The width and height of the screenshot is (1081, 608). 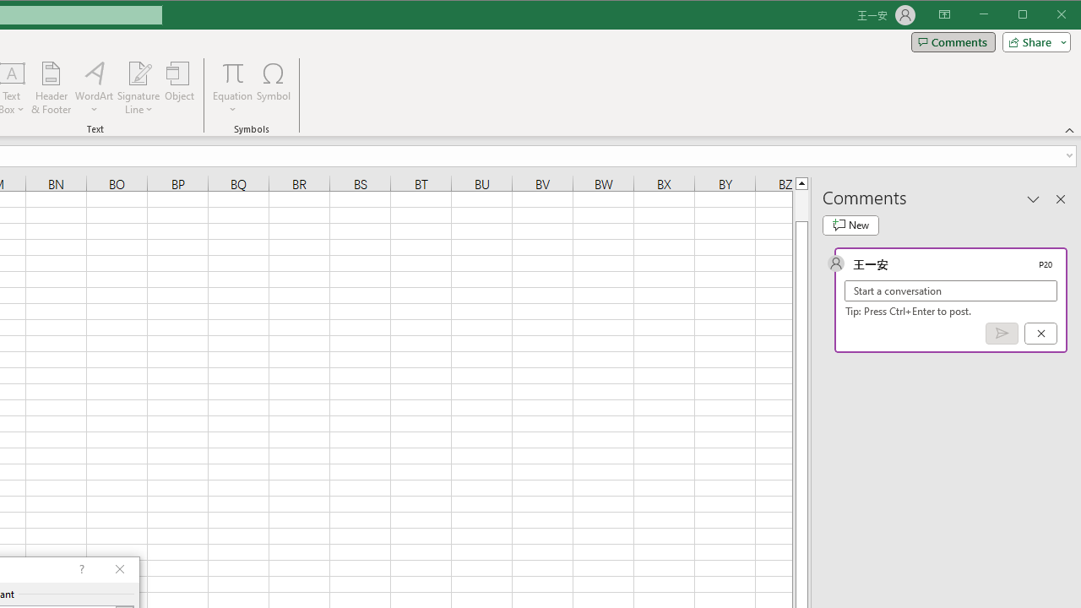 What do you see at coordinates (51, 88) in the screenshot?
I see `Header & Footer...` at bounding box center [51, 88].